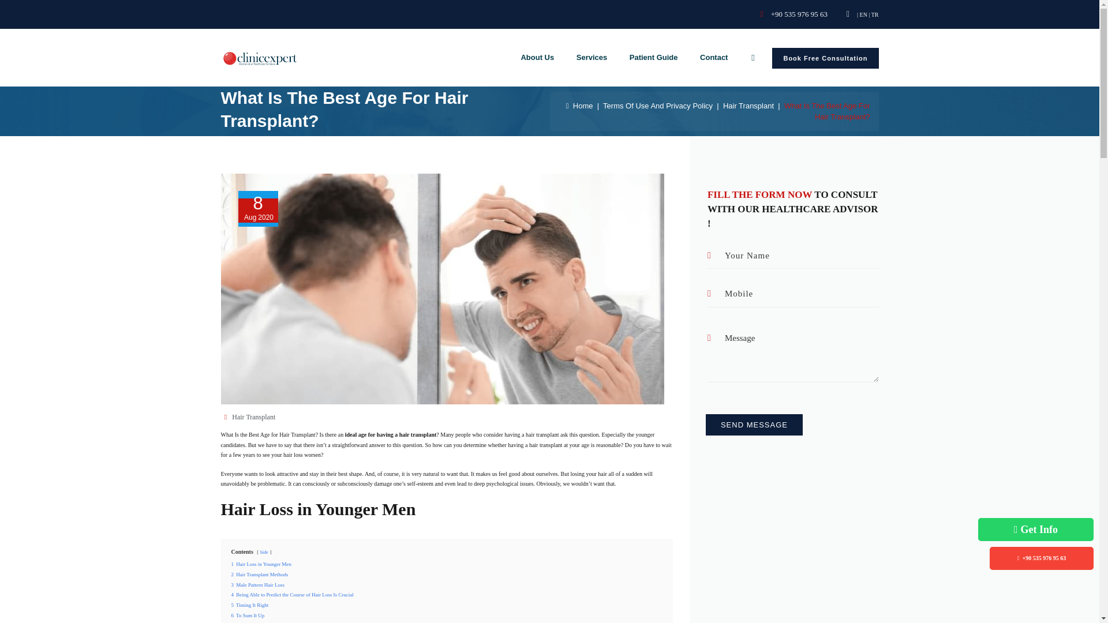 This screenshot has height=623, width=1108. What do you see at coordinates (748, 106) in the screenshot?
I see `Go to the Hair Transplant category archives.` at bounding box center [748, 106].